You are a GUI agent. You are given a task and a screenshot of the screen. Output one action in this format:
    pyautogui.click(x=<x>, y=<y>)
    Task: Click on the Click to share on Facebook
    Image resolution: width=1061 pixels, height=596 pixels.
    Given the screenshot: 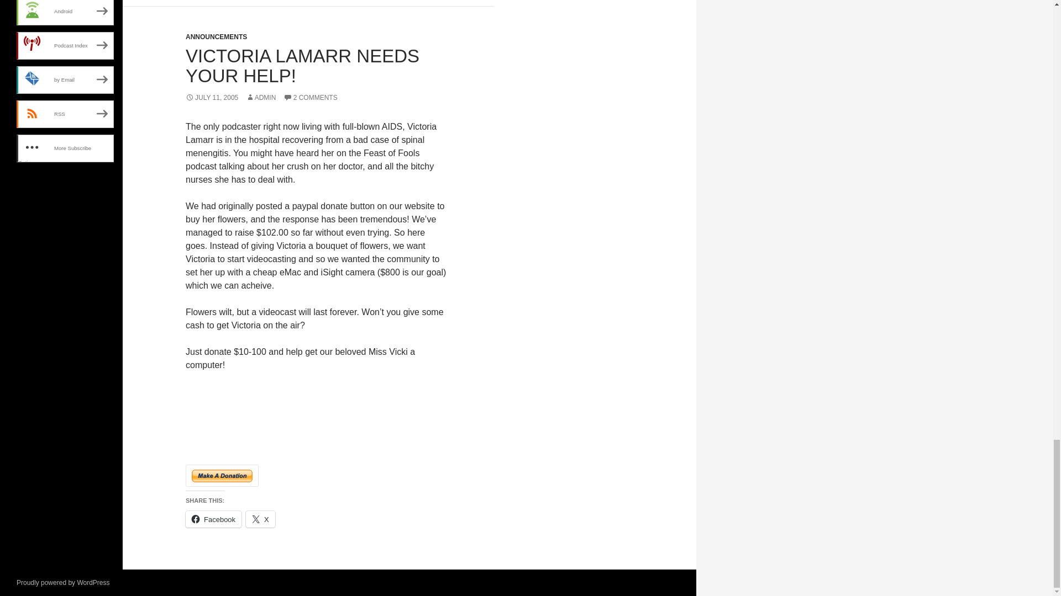 What is the action you would take?
    pyautogui.click(x=213, y=519)
    